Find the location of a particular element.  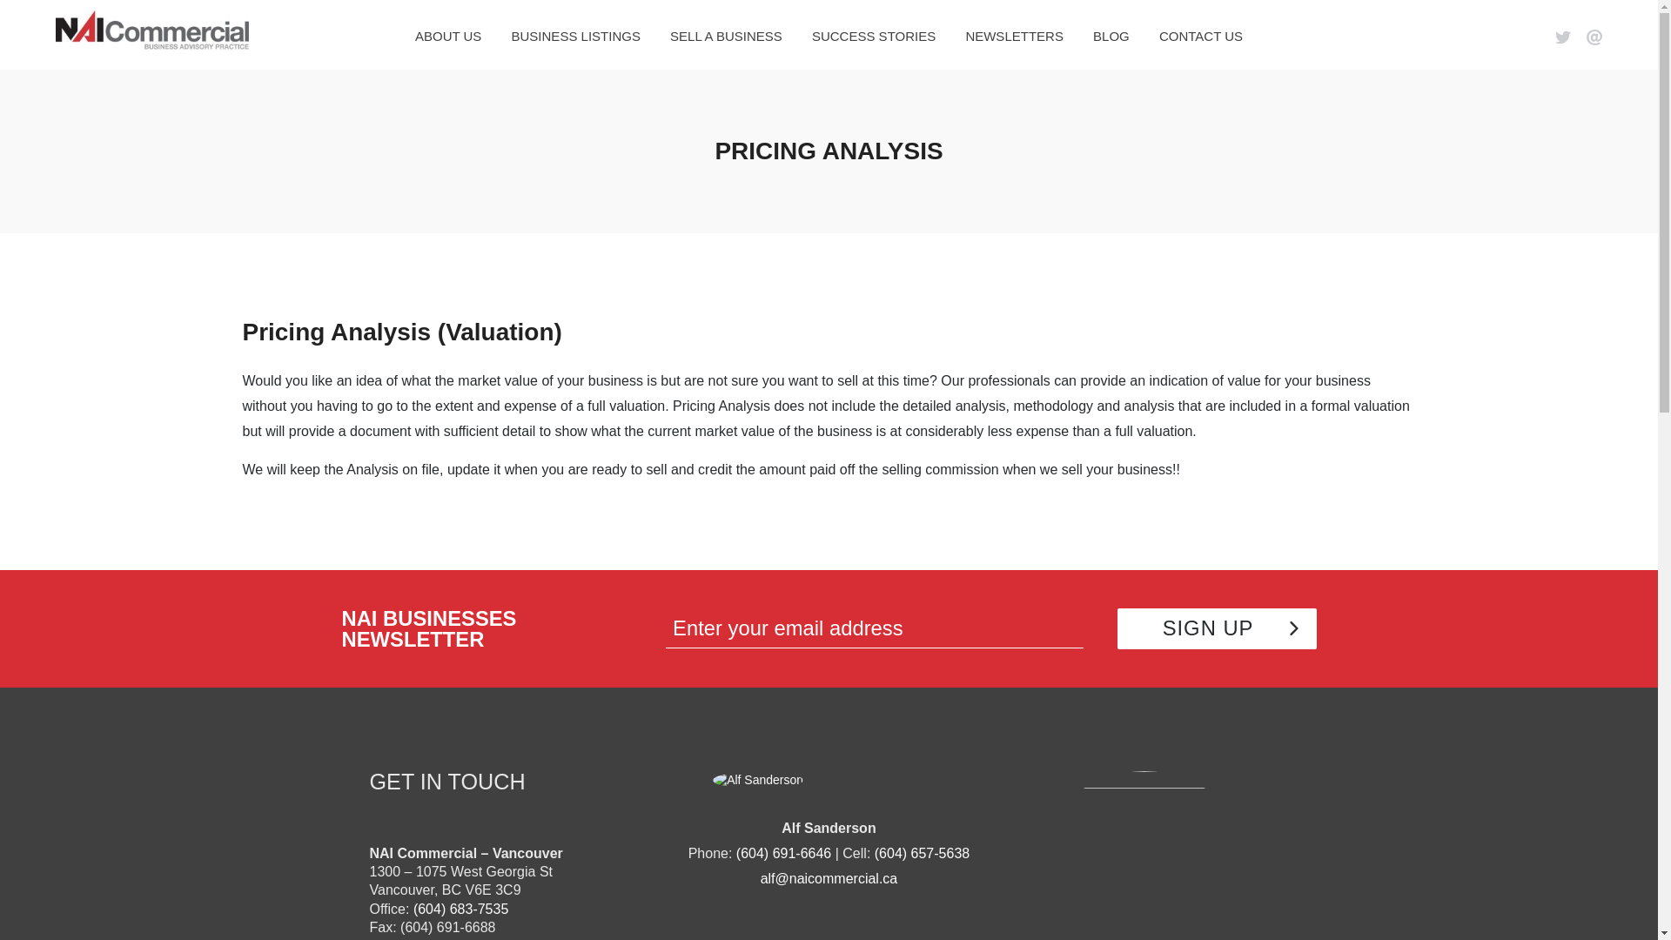

NEWSLETTERS is located at coordinates (1014, 37).